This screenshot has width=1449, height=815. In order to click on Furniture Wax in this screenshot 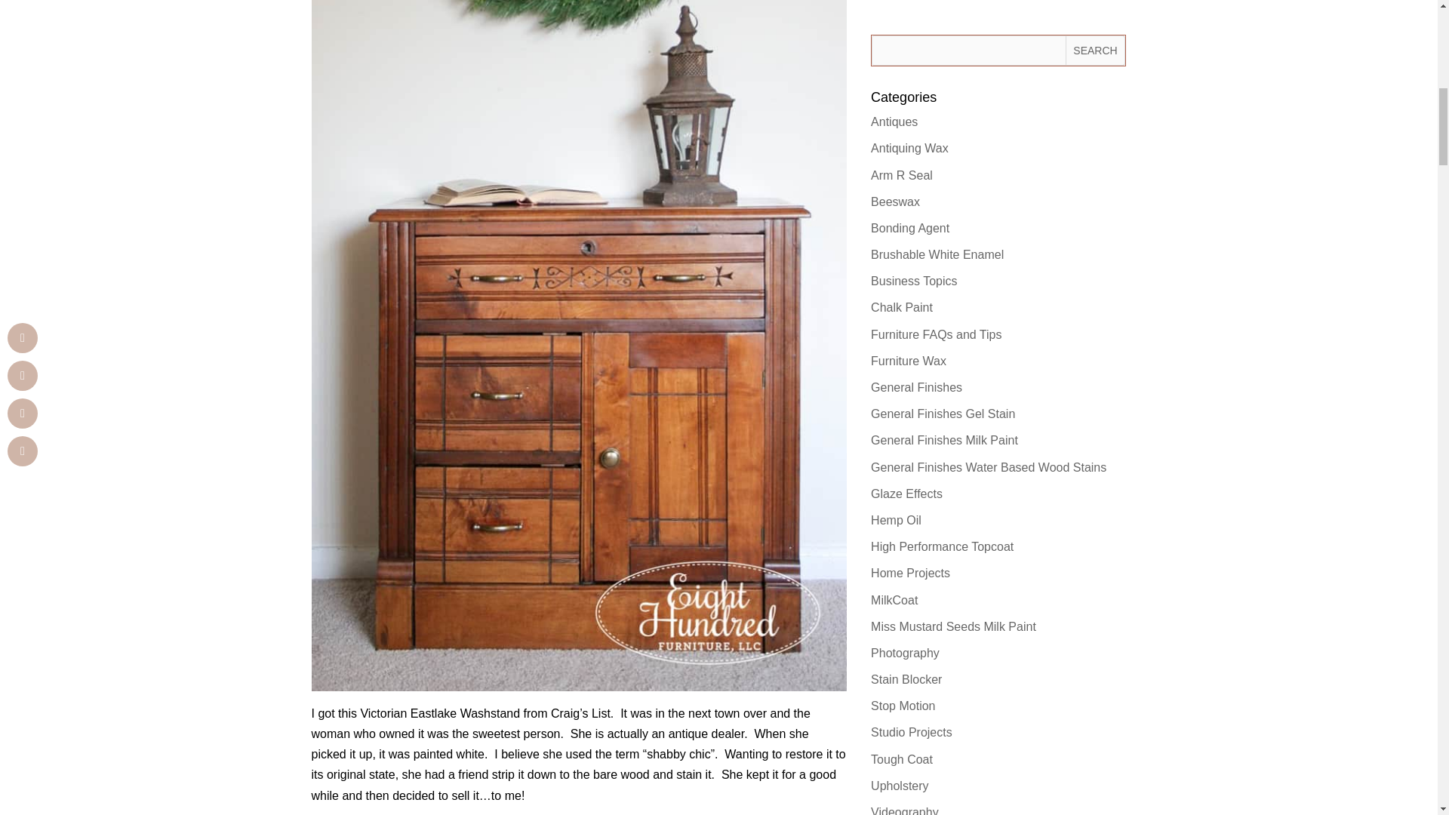, I will do `click(908, 361)`.